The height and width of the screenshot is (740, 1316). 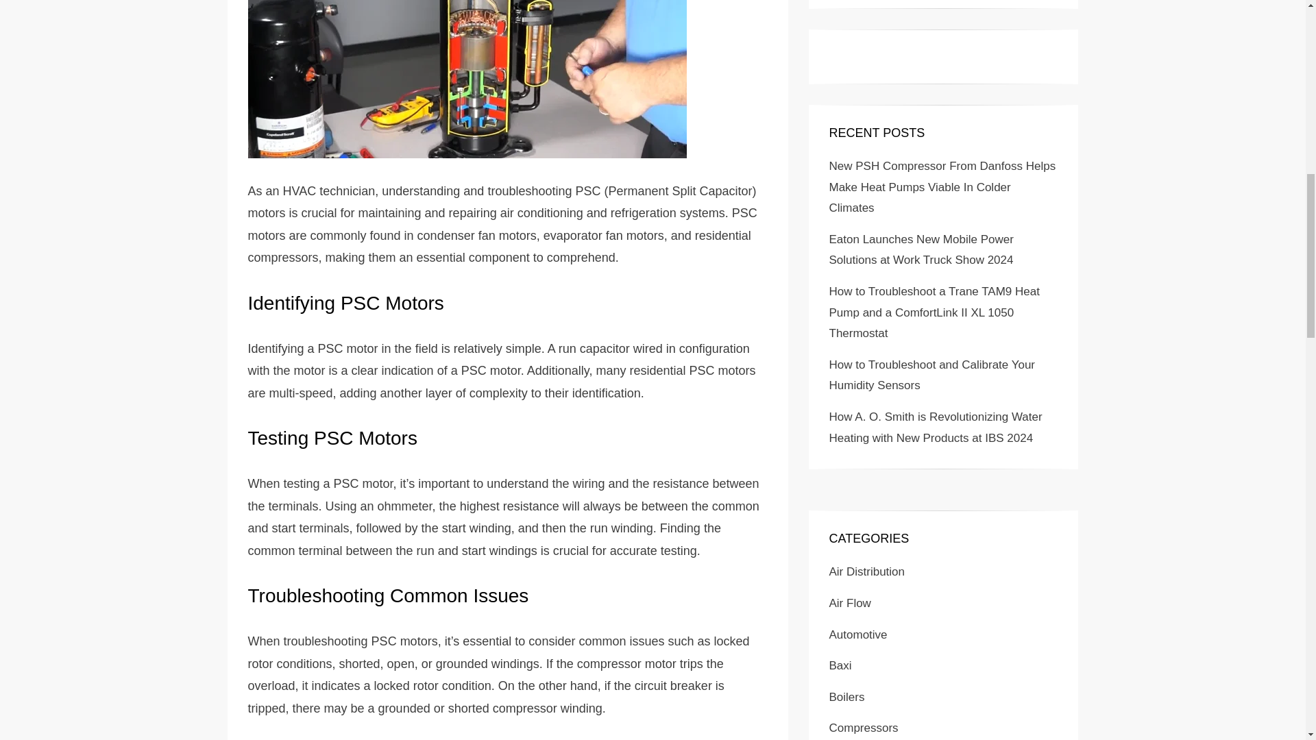 I want to click on Air Flow, so click(x=850, y=603).